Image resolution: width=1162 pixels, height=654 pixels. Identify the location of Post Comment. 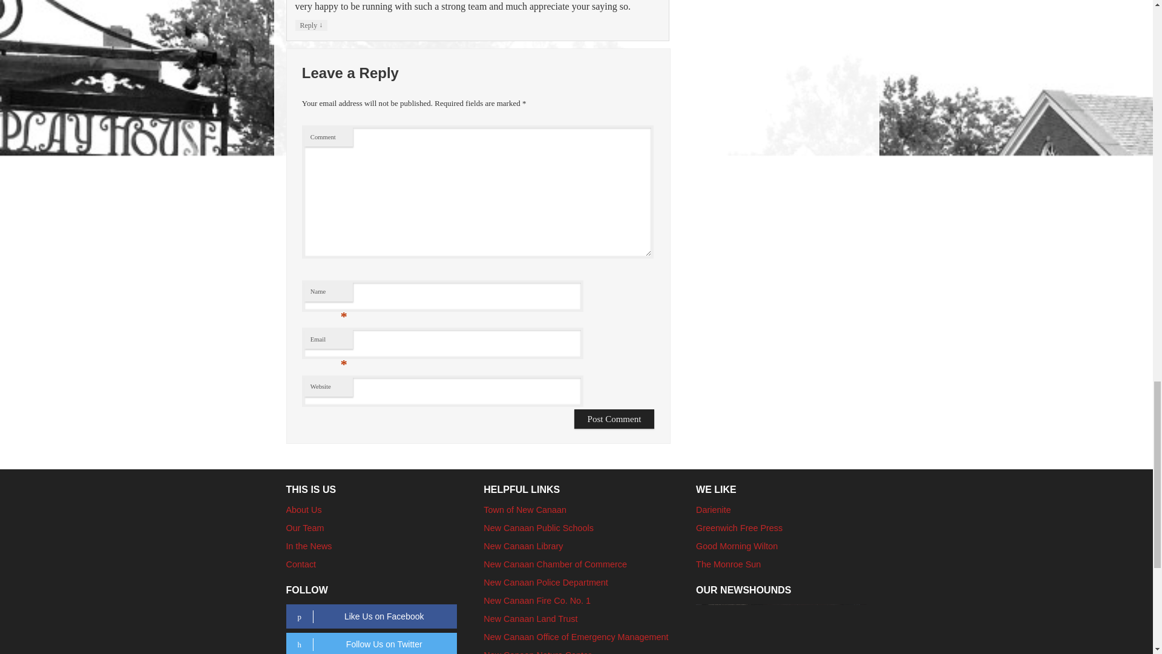
(614, 604).